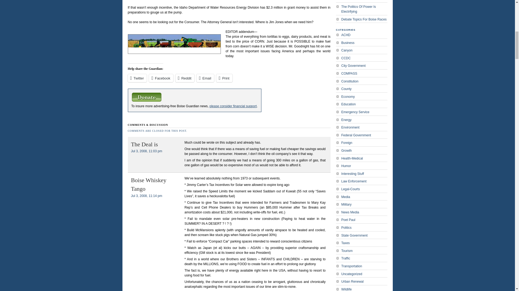 The height and width of the screenshot is (291, 519). What do you see at coordinates (146, 151) in the screenshot?
I see `Jul 3, 2008, 11:03 pm` at bounding box center [146, 151].